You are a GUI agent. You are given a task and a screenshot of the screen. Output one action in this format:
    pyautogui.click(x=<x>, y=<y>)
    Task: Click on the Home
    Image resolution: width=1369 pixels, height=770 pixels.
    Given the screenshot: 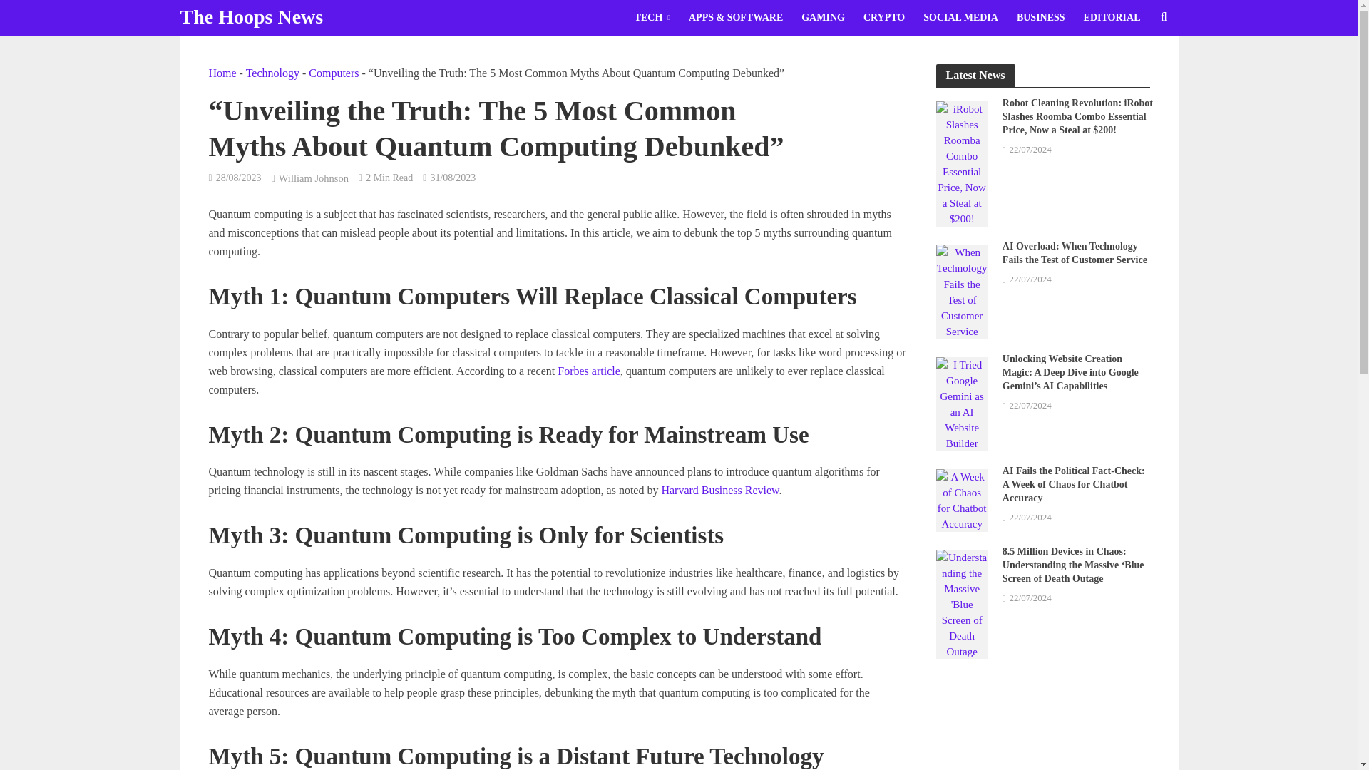 What is the action you would take?
    pyautogui.click(x=221, y=73)
    